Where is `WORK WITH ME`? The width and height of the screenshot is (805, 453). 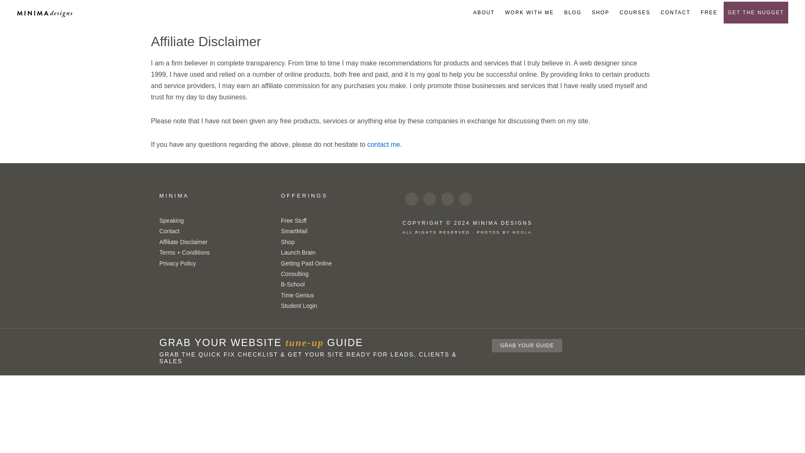
WORK WITH ME is located at coordinates (530, 13).